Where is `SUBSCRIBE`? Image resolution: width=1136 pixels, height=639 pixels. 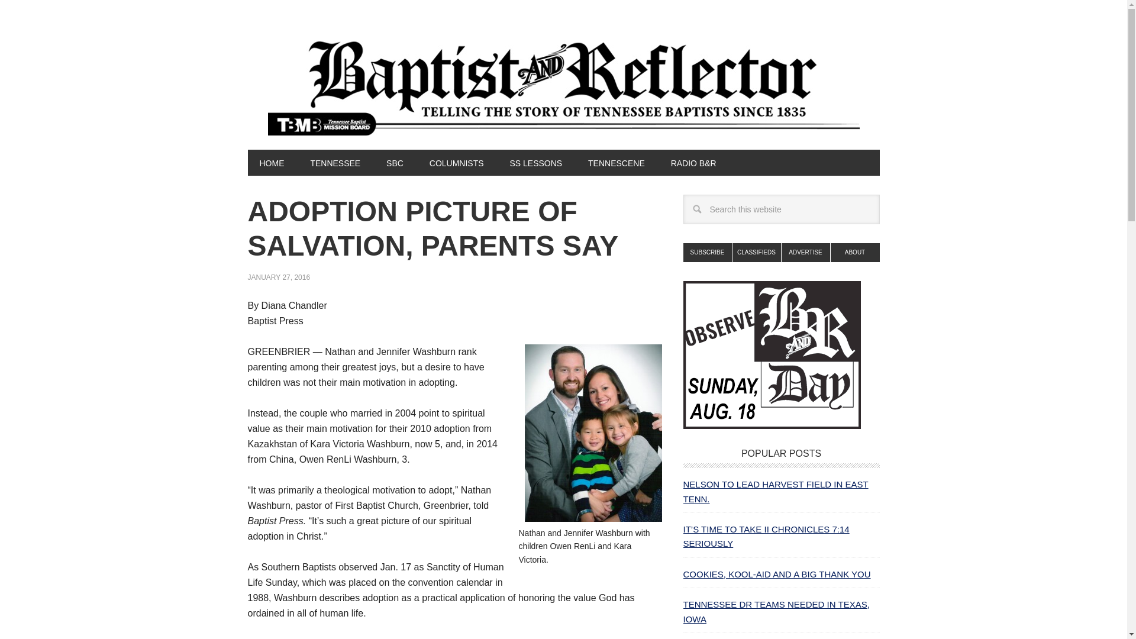
SUBSCRIBE is located at coordinates (706, 252).